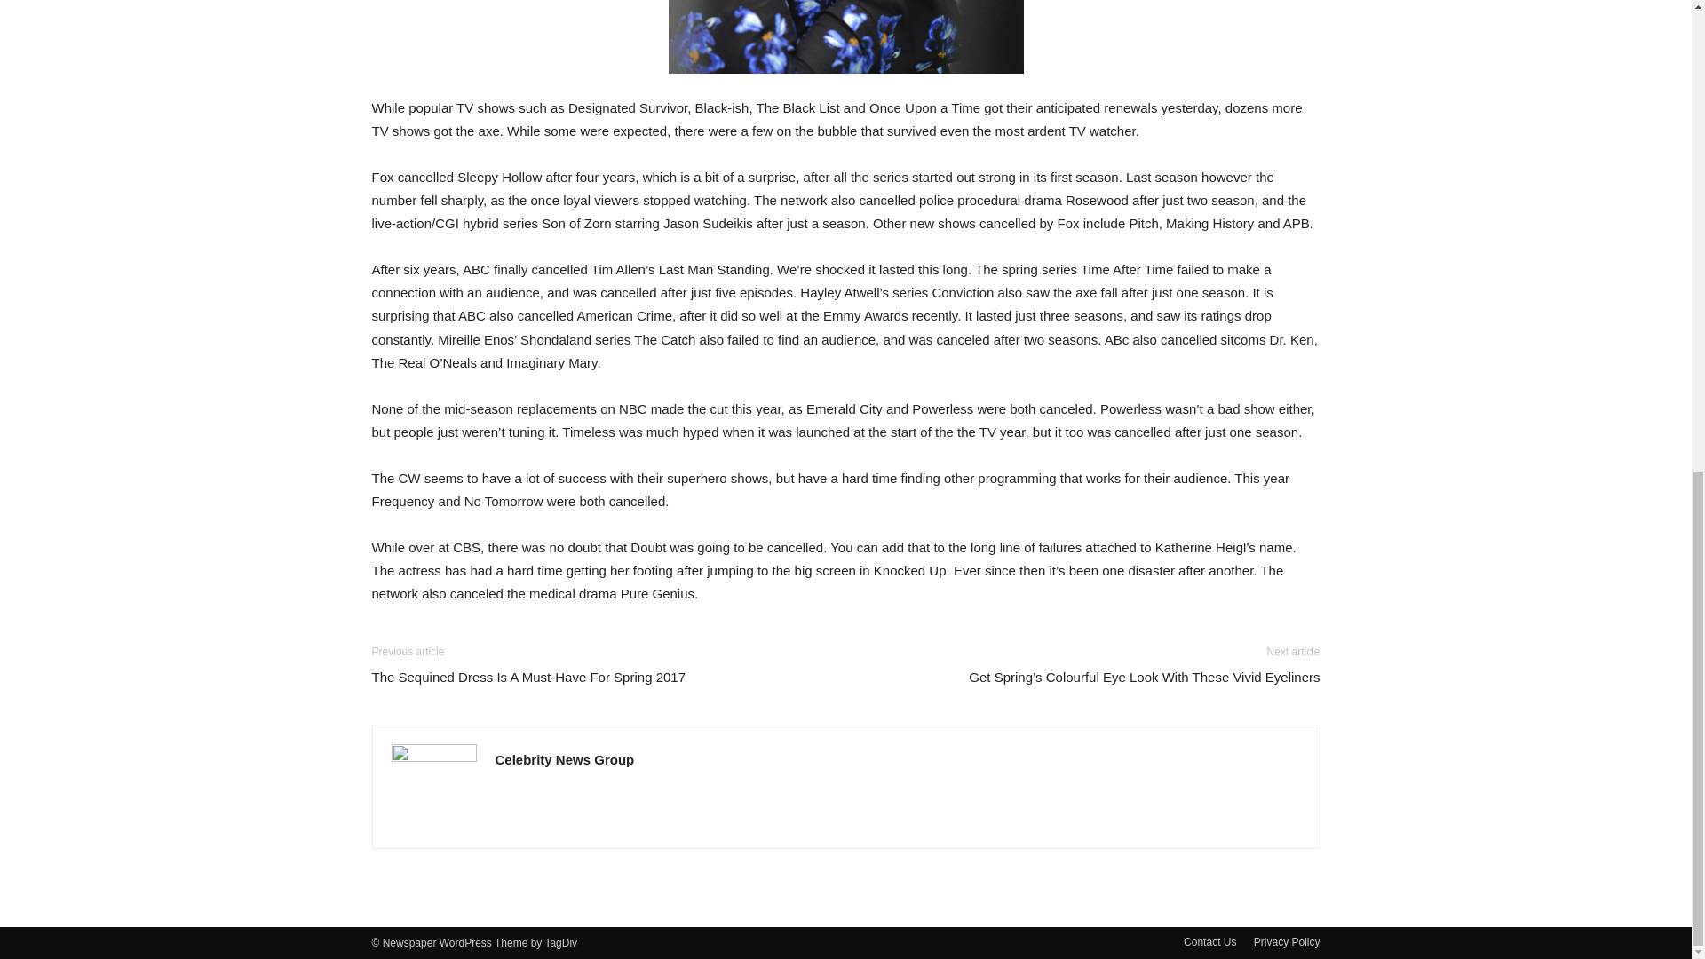 Image resolution: width=1705 pixels, height=959 pixels. I want to click on Celebrity News Group, so click(565, 759).